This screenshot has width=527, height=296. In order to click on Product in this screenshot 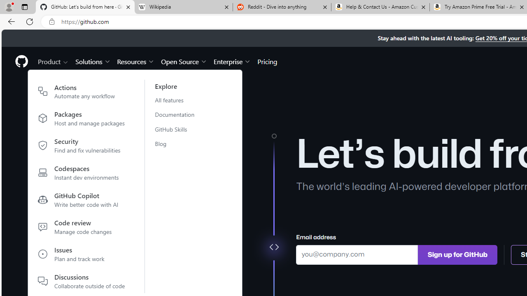, I will do `click(54, 61)`.